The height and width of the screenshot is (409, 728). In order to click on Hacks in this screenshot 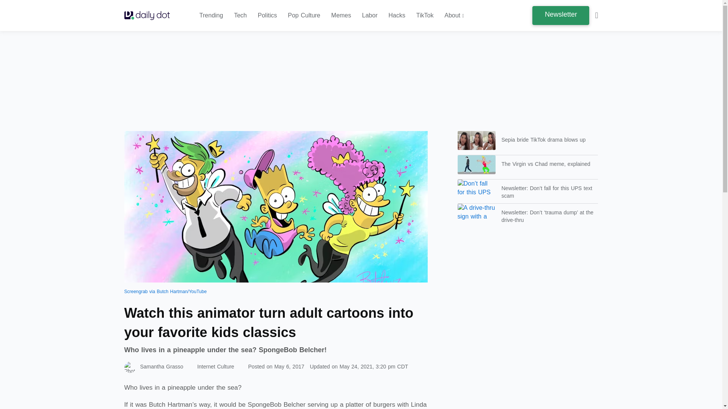, I will do `click(397, 16)`.